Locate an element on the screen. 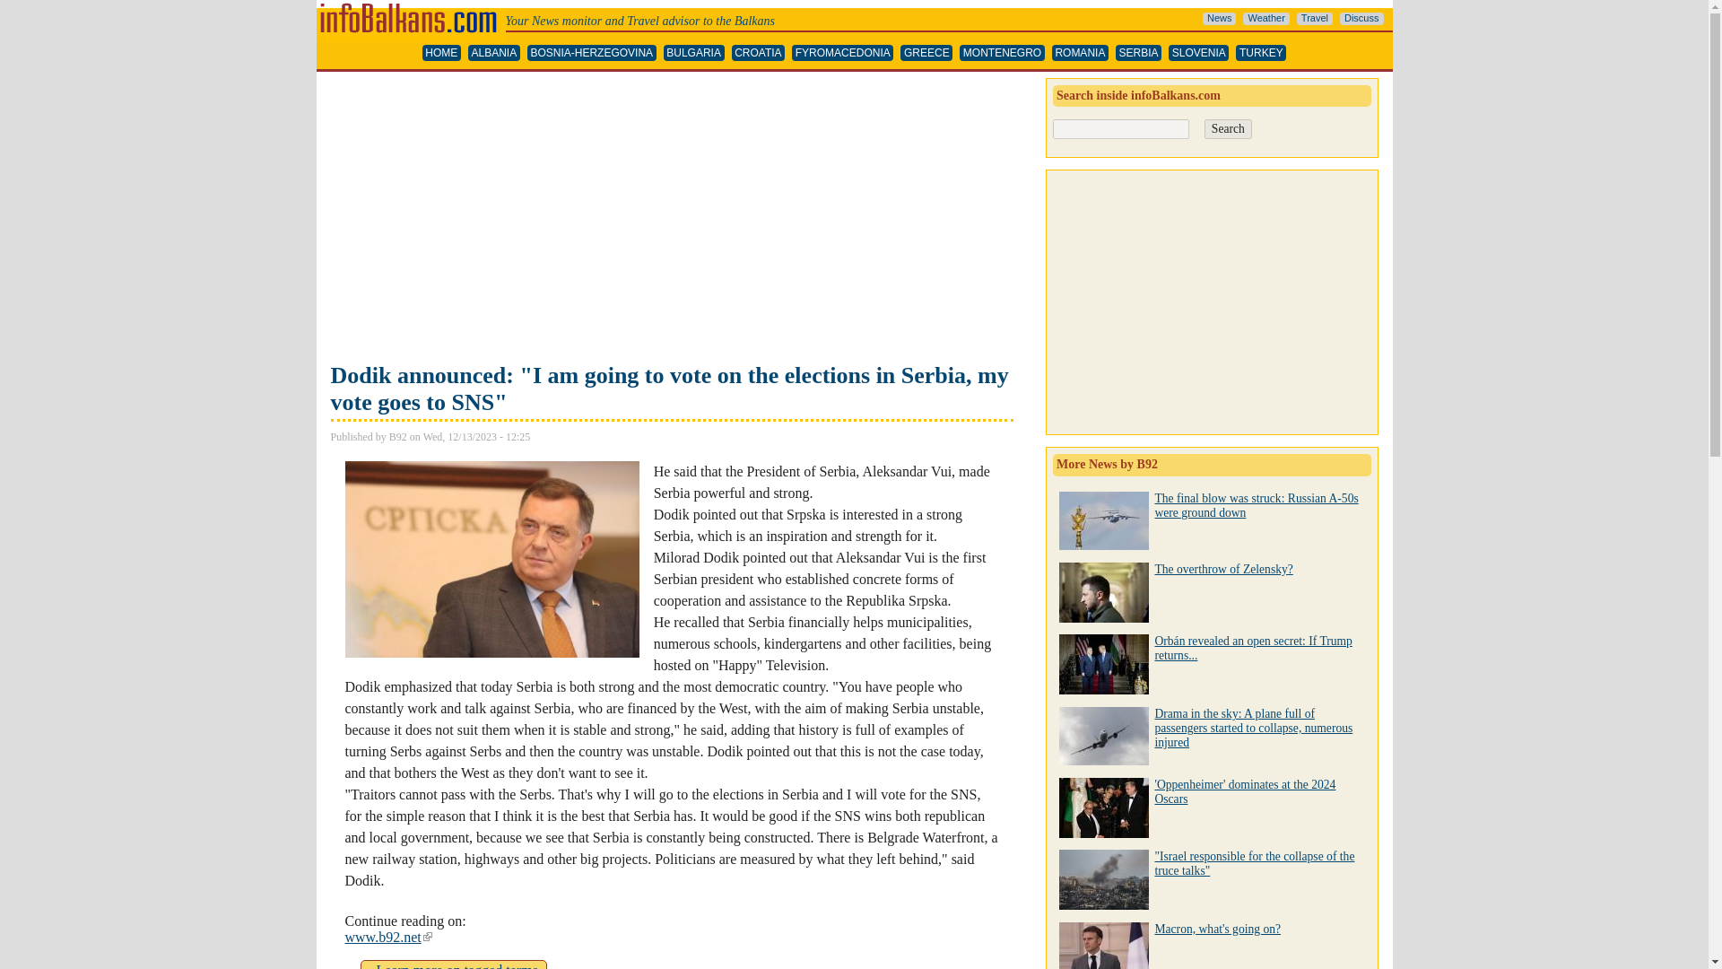 This screenshot has height=969, width=1722. ALBANIA is located at coordinates (493, 53).